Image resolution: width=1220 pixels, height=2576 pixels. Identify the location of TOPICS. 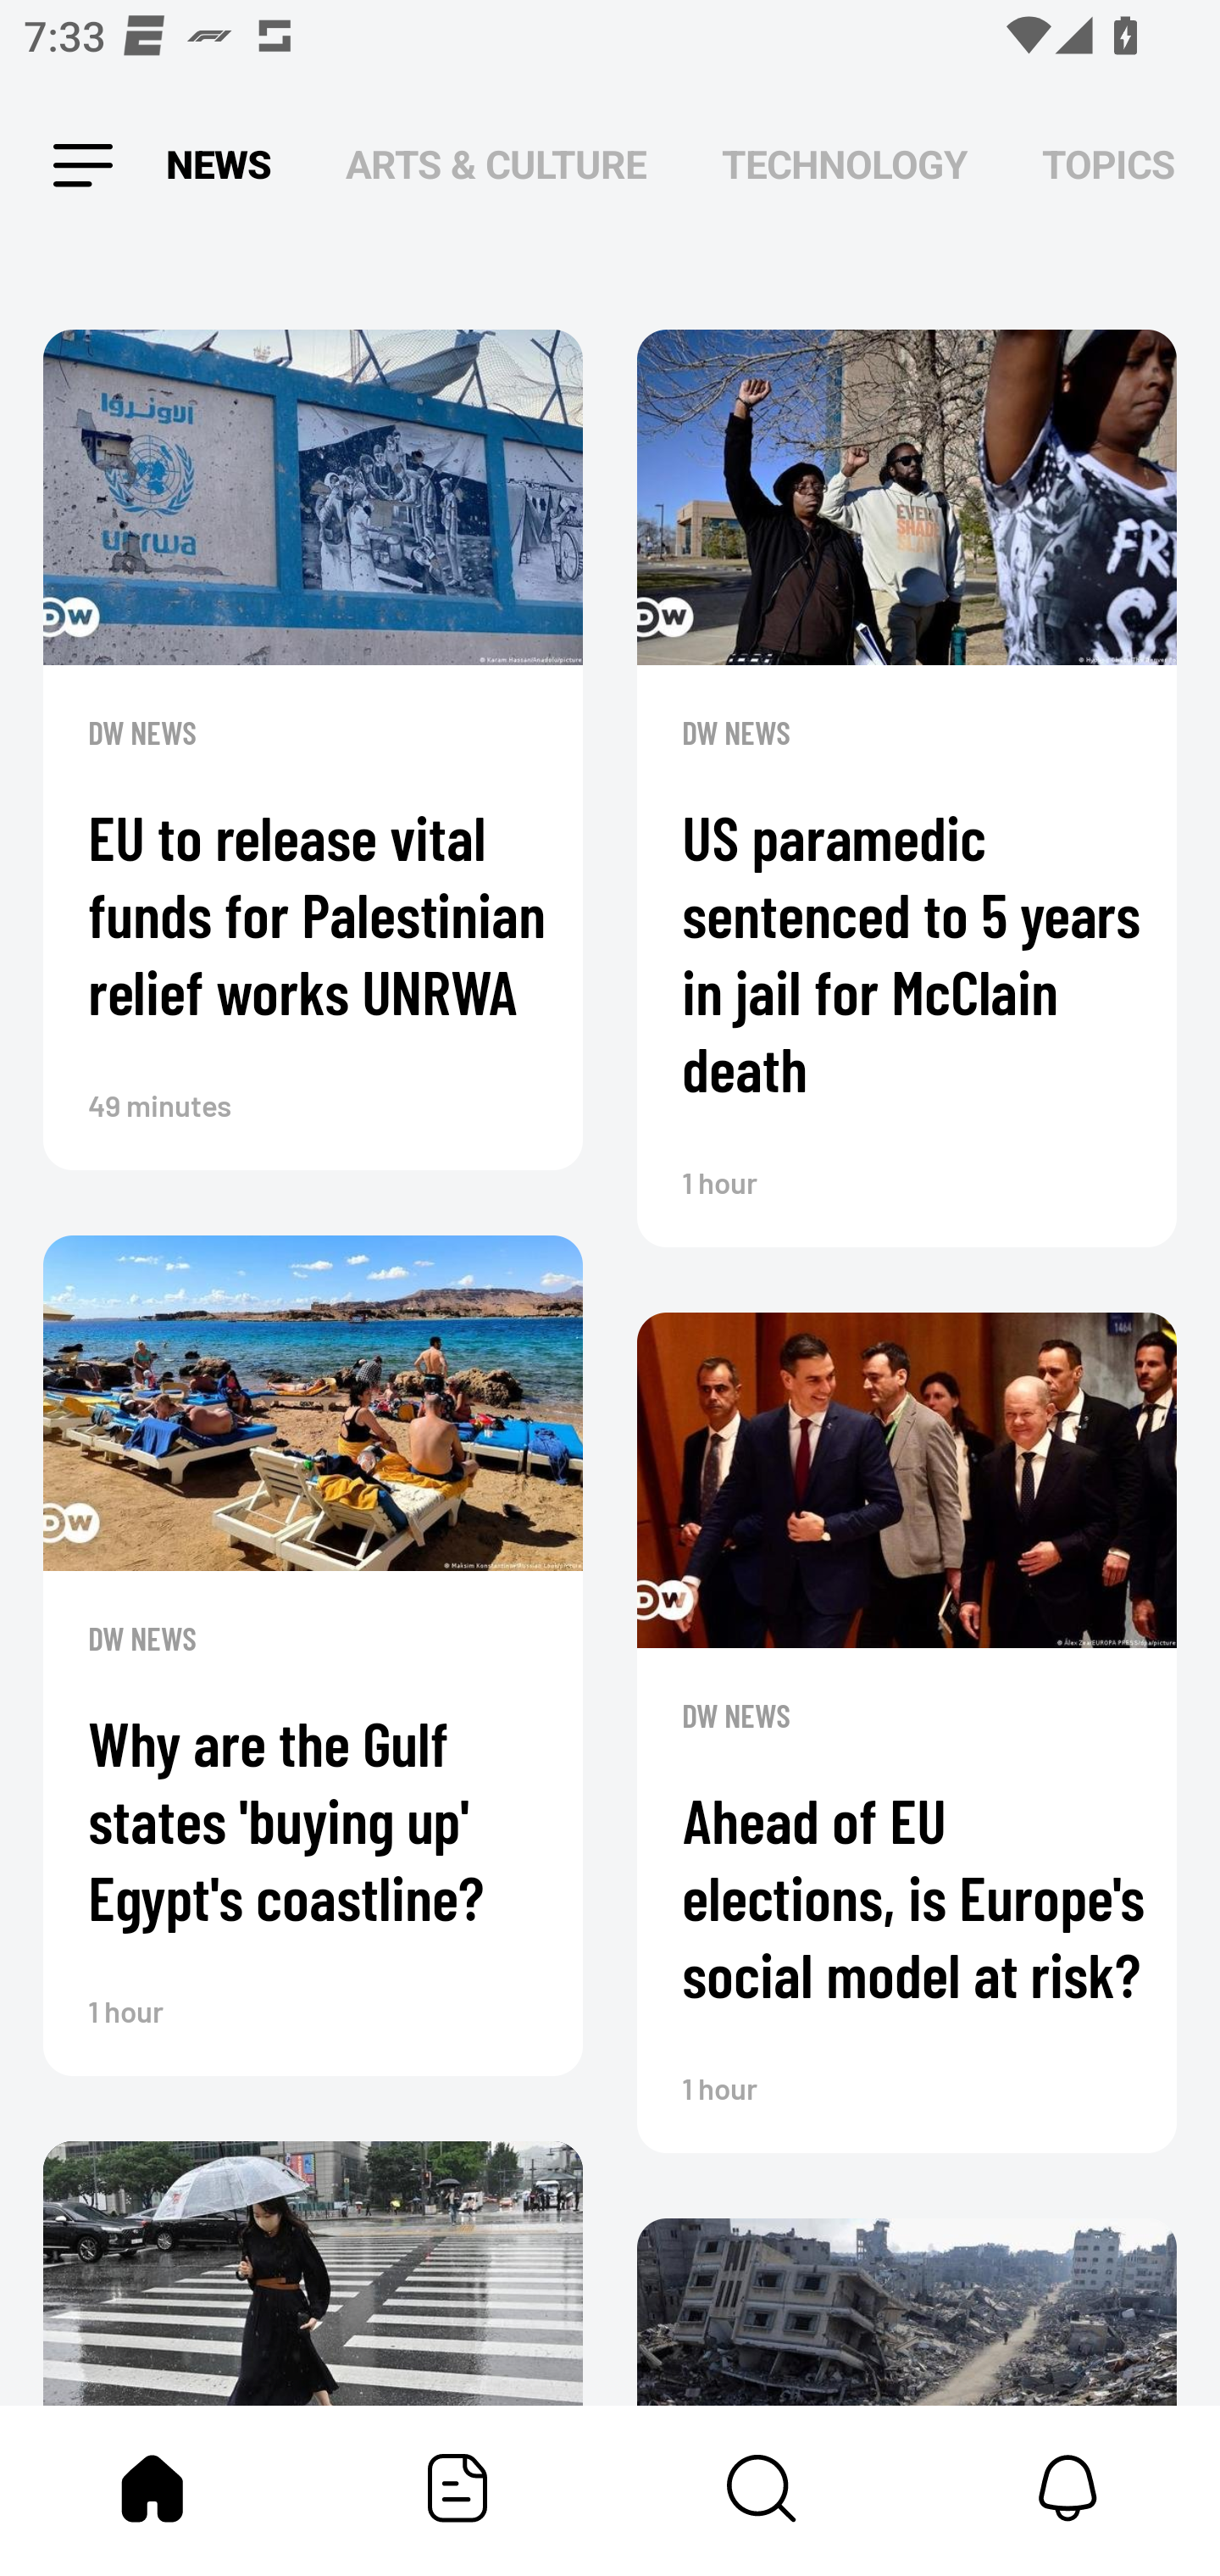
(1108, 166).